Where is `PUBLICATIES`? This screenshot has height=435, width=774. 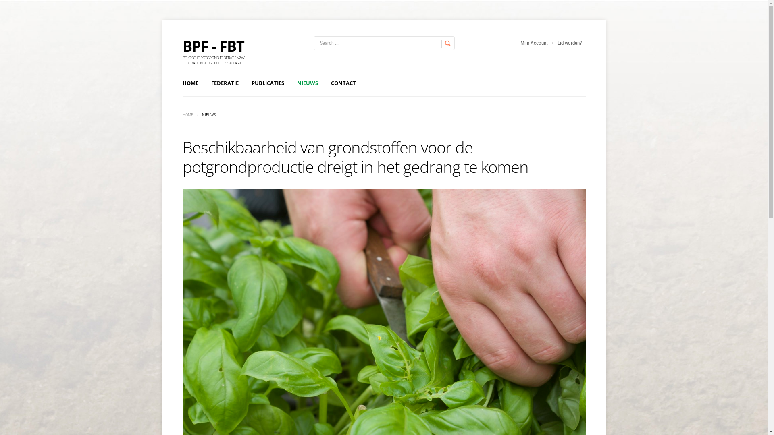
PUBLICATIES is located at coordinates (268, 83).